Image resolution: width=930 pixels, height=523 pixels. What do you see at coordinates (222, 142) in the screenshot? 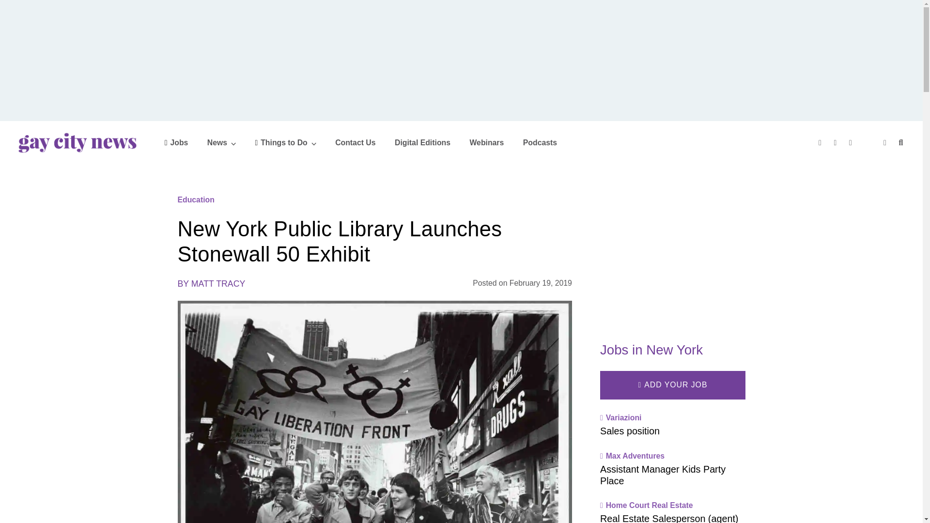
I see `News` at bounding box center [222, 142].